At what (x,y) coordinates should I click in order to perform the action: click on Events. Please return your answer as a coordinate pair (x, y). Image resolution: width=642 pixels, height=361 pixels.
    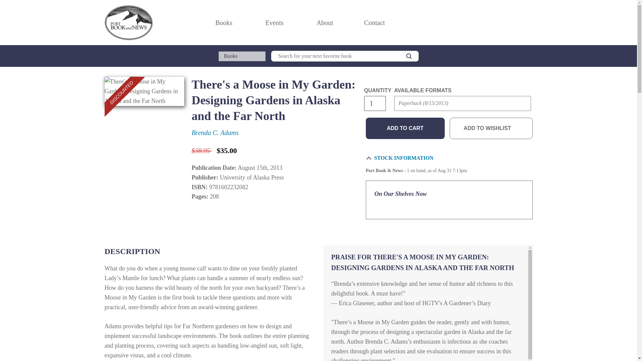
    Looking at the image, I should click on (274, 23).